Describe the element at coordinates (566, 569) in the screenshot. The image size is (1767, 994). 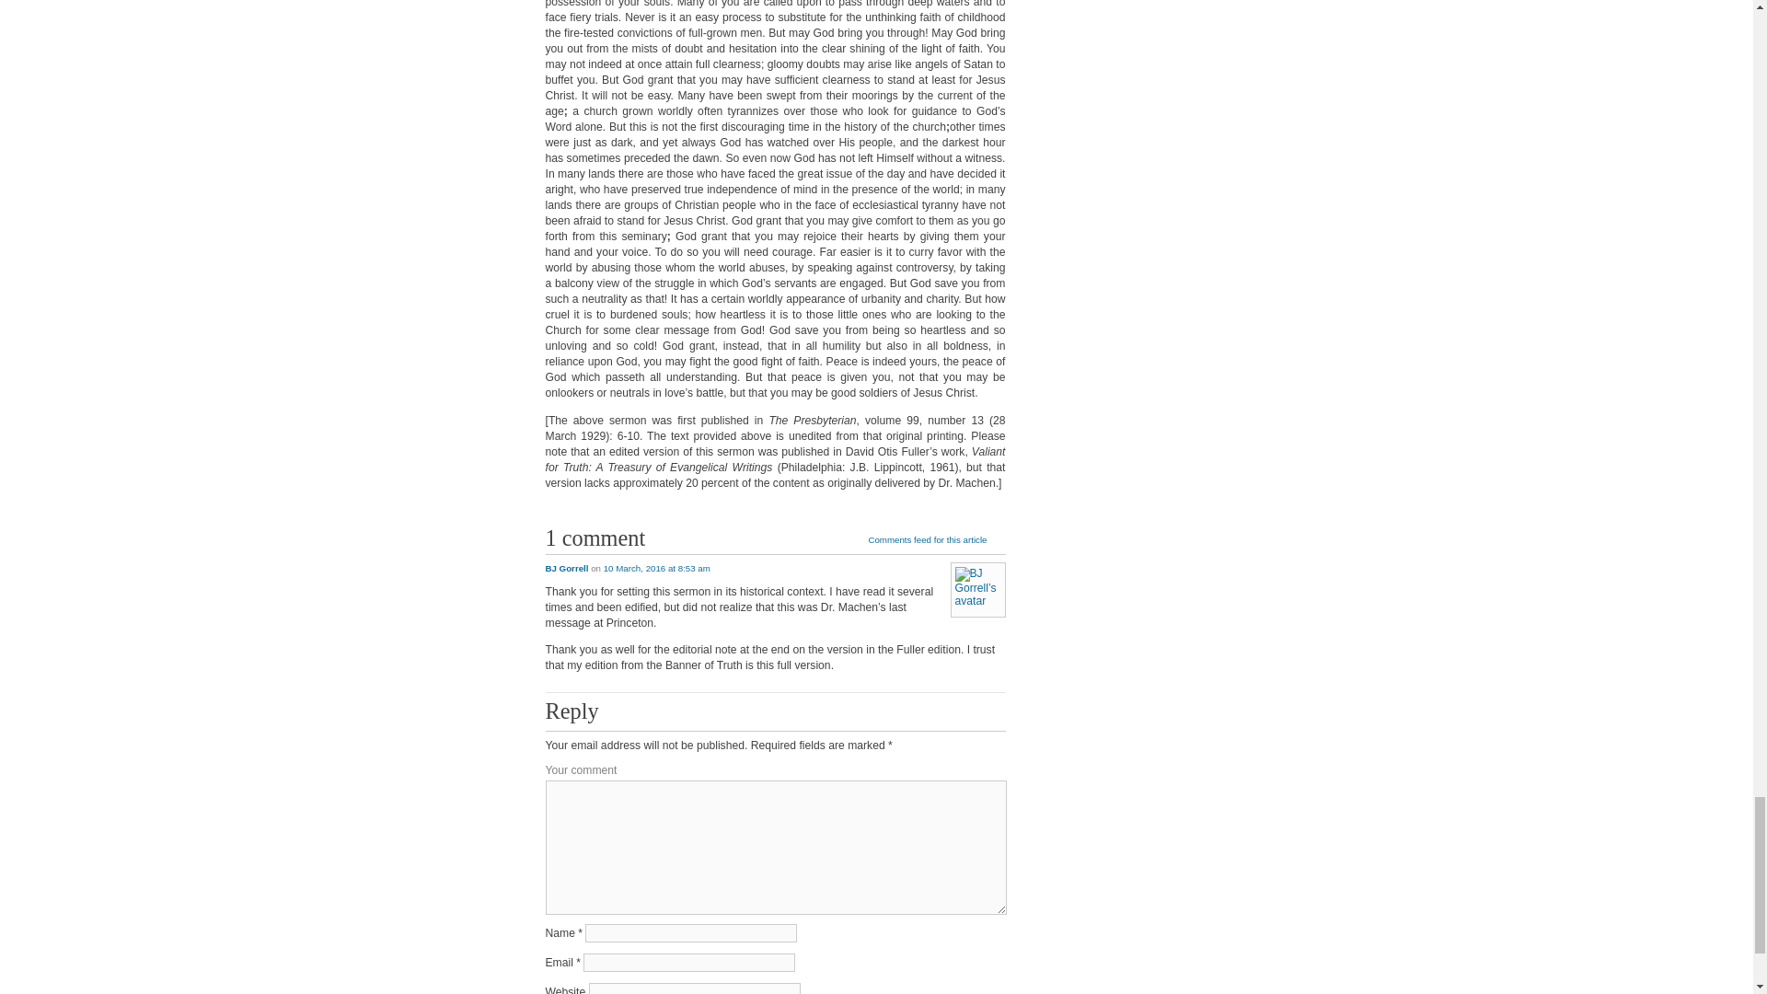
I see `BJ Gorrell` at that location.